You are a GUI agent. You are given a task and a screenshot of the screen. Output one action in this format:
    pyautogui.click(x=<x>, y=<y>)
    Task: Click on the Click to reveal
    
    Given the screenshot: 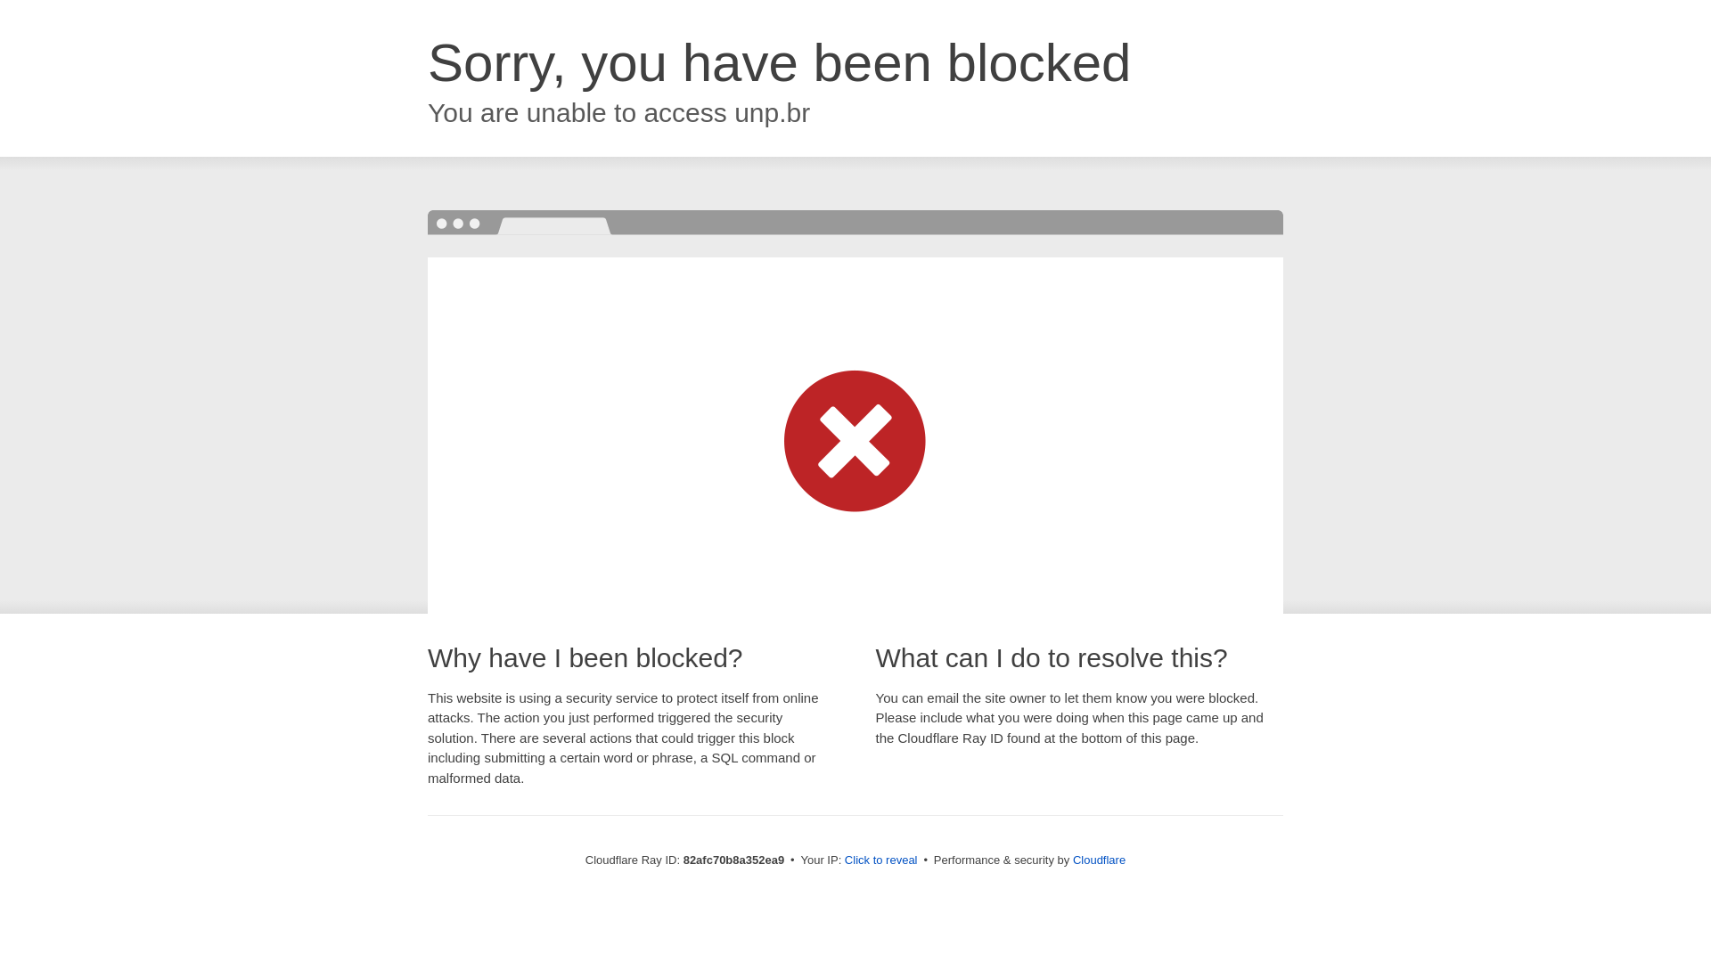 What is the action you would take?
    pyautogui.click(x=881, y=860)
    